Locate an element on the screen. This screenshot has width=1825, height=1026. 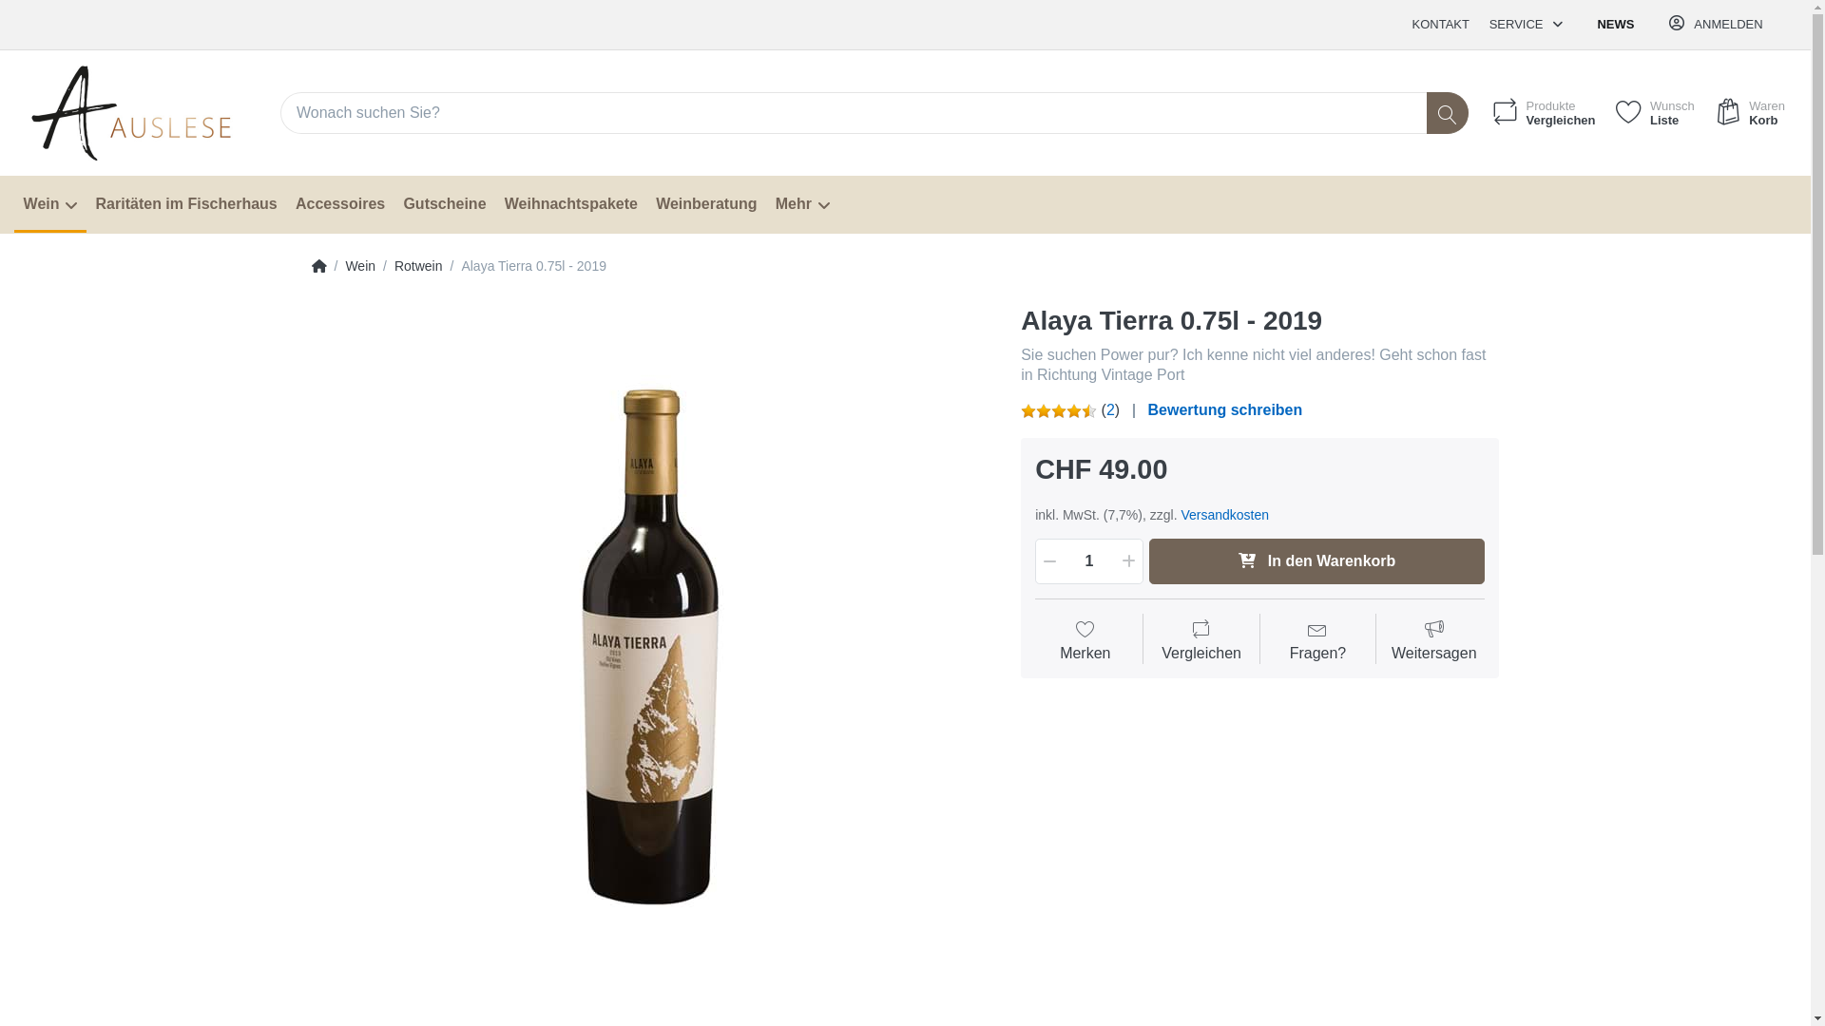
Wein is located at coordinates (360, 266).